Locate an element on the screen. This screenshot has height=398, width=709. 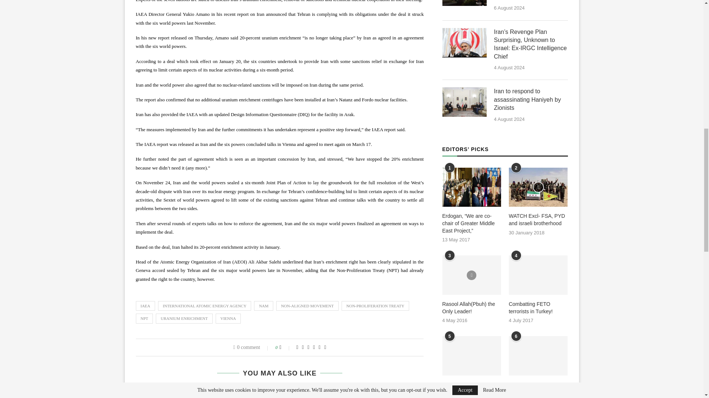
Iran researchers build O-ring manufacturing device using Al is located at coordinates (184, 393).